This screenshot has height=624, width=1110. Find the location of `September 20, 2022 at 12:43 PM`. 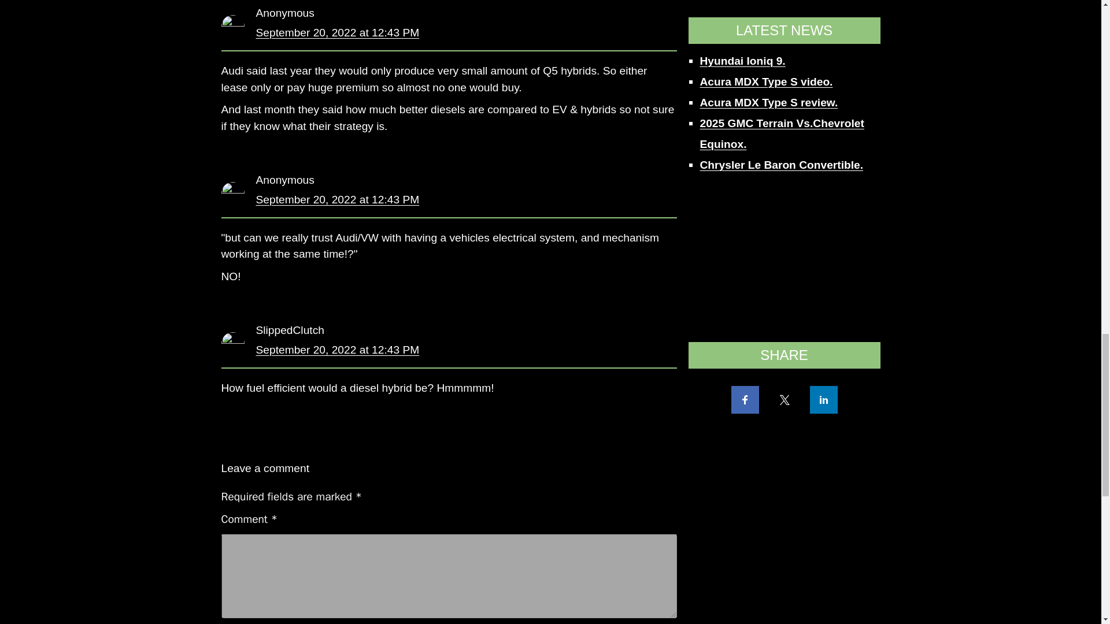

September 20, 2022 at 12:43 PM is located at coordinates (337, 32).